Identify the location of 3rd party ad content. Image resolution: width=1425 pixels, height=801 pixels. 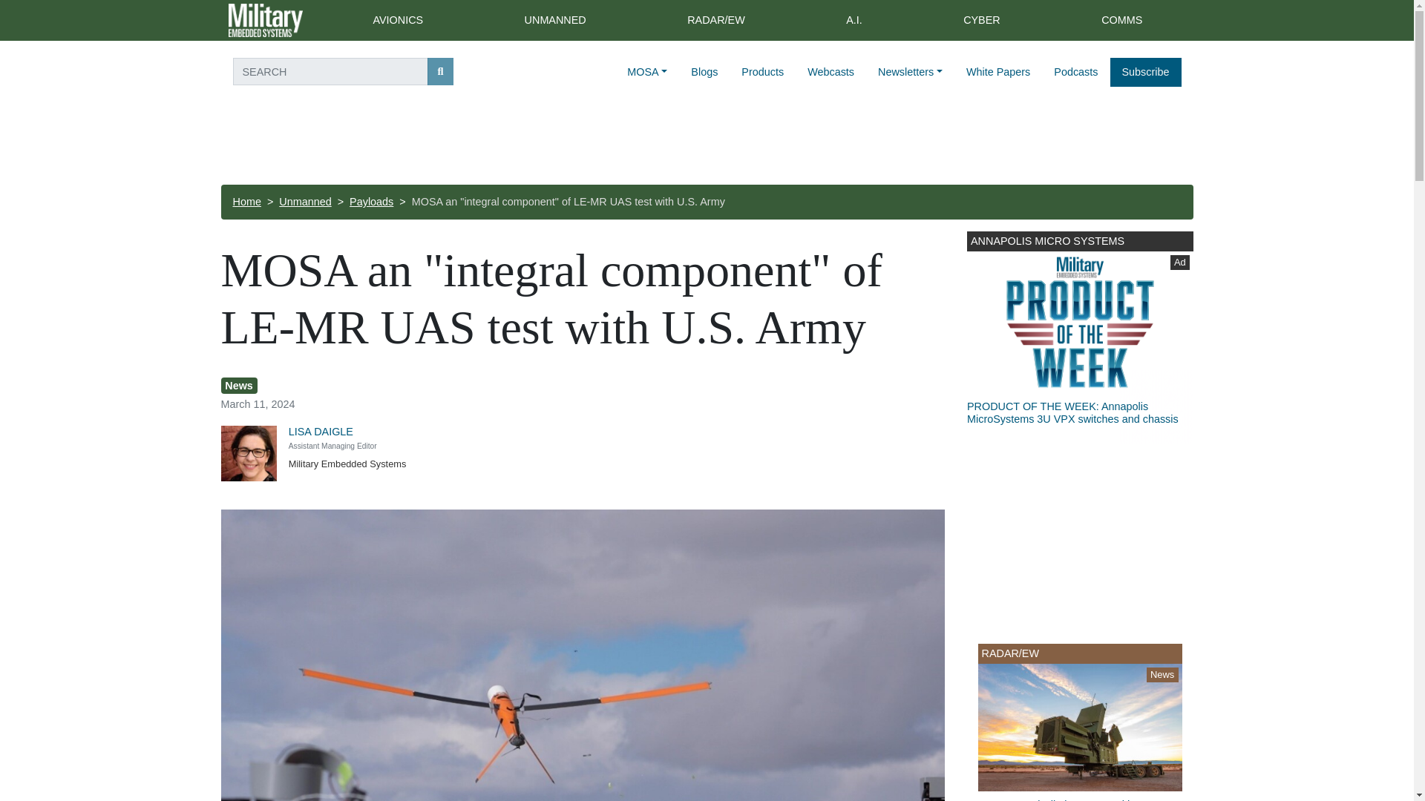
(706, 144).